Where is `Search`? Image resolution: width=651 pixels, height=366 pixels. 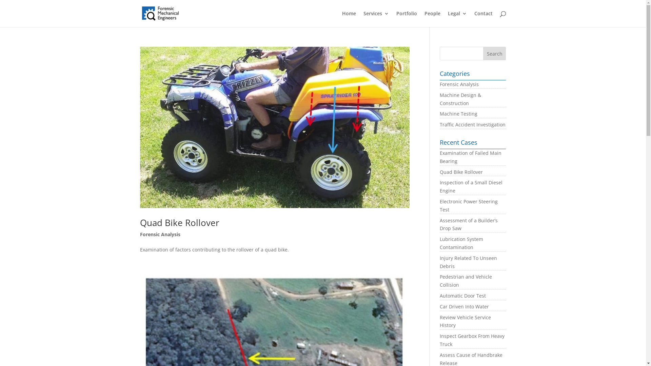 Search is located at coordinates (495, 54).